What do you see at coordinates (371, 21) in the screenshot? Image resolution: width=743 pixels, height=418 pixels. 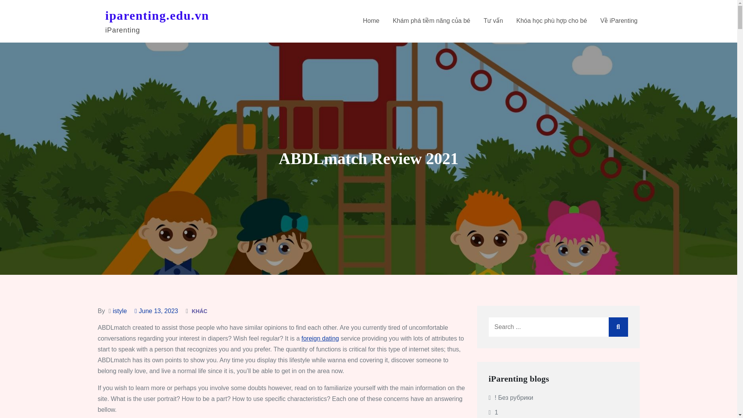 I see `Home` at bounding box center [371, 21].